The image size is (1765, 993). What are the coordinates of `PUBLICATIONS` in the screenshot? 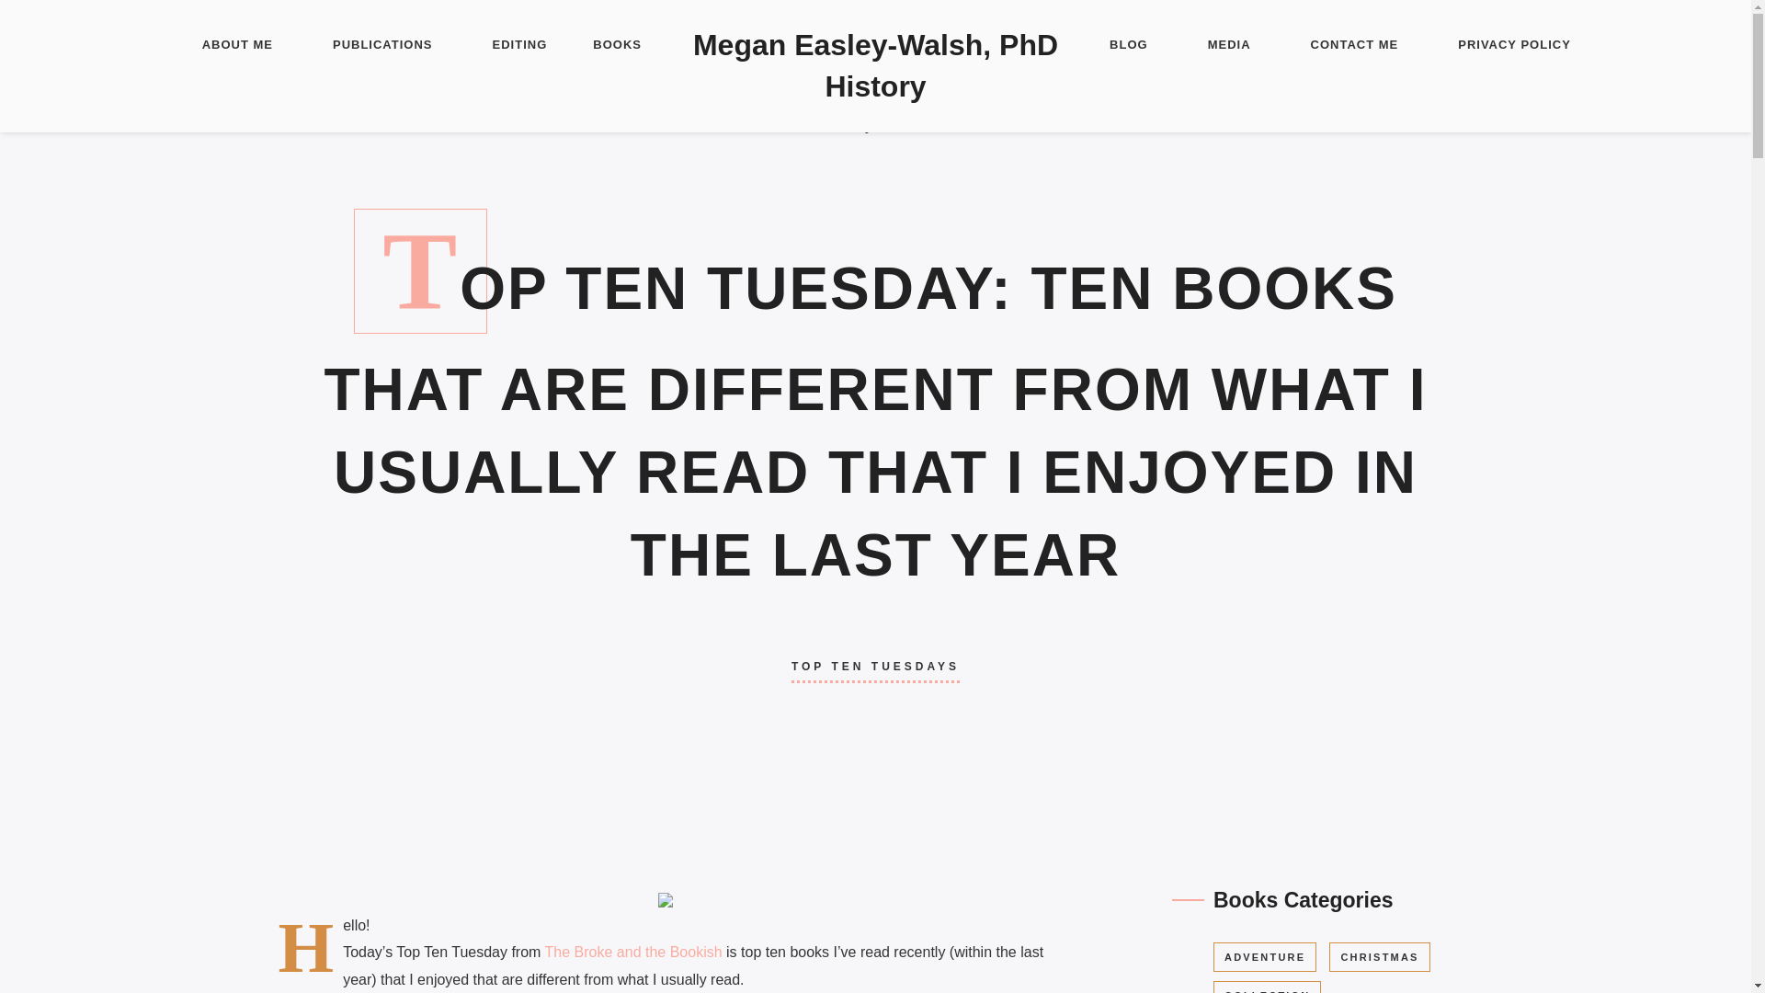 It's located at (382, 46).